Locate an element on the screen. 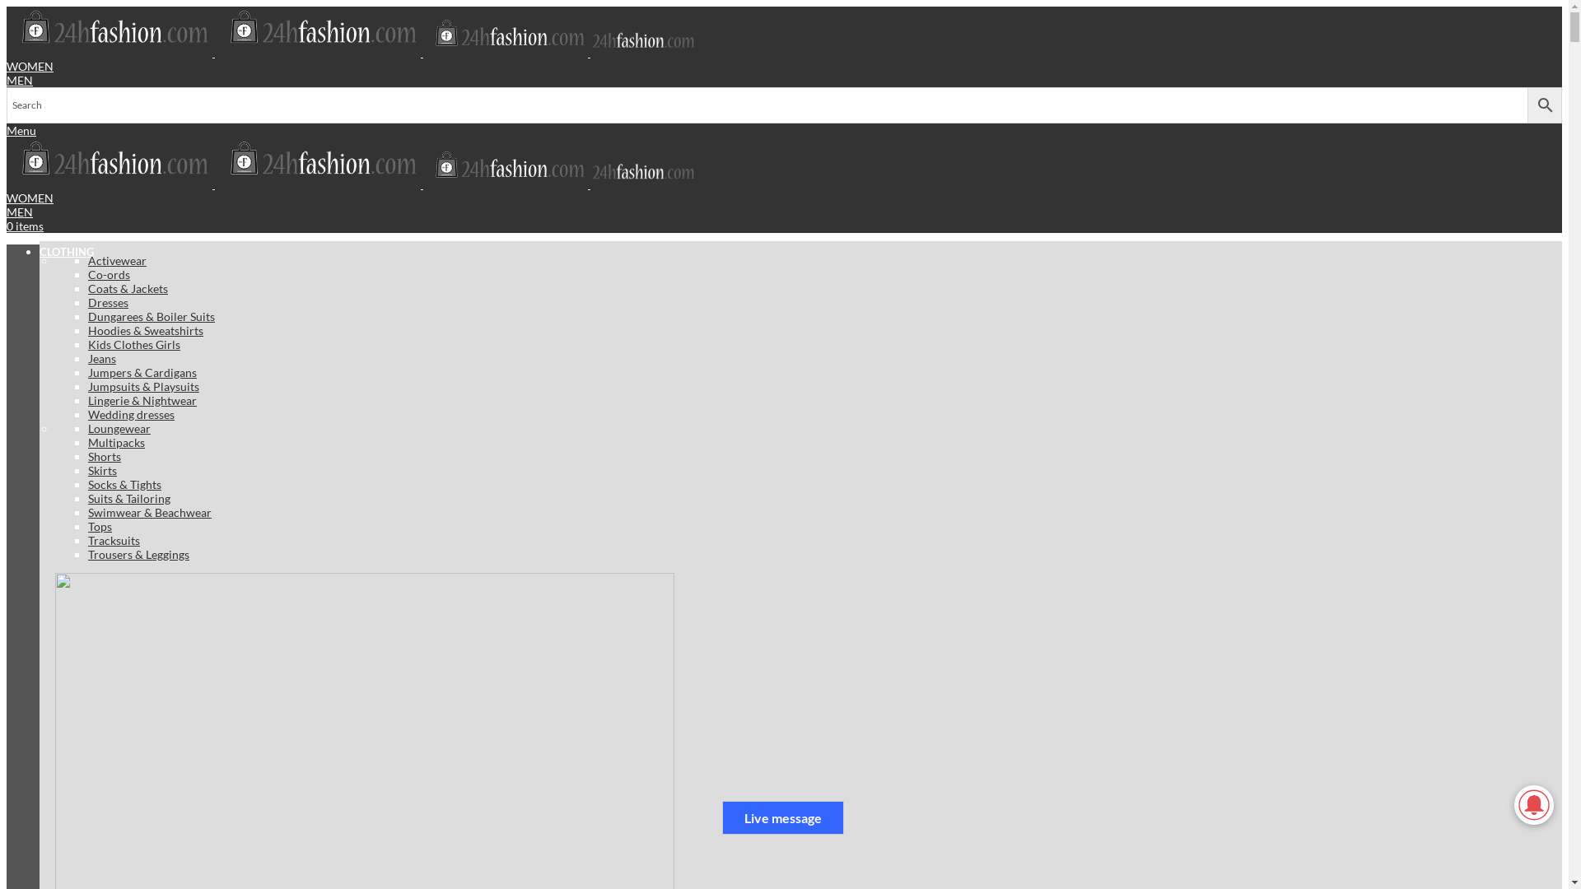  0 items is located at coordinates (784, 226).